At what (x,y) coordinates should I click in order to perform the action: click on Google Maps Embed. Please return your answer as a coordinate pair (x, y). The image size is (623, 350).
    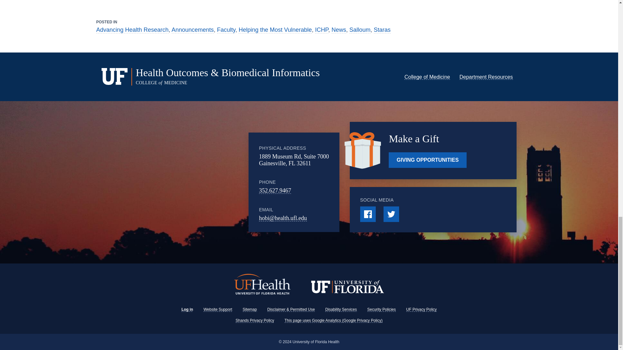
    Looking at the image, I should click on (195, 182).